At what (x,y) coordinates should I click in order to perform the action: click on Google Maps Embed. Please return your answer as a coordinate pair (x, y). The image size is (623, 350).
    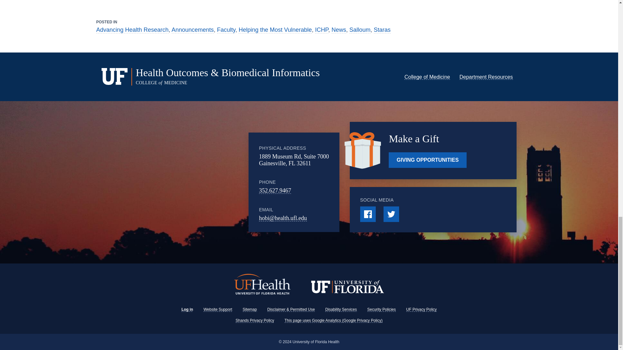
    Looking at the image, I should click on (195, 182).